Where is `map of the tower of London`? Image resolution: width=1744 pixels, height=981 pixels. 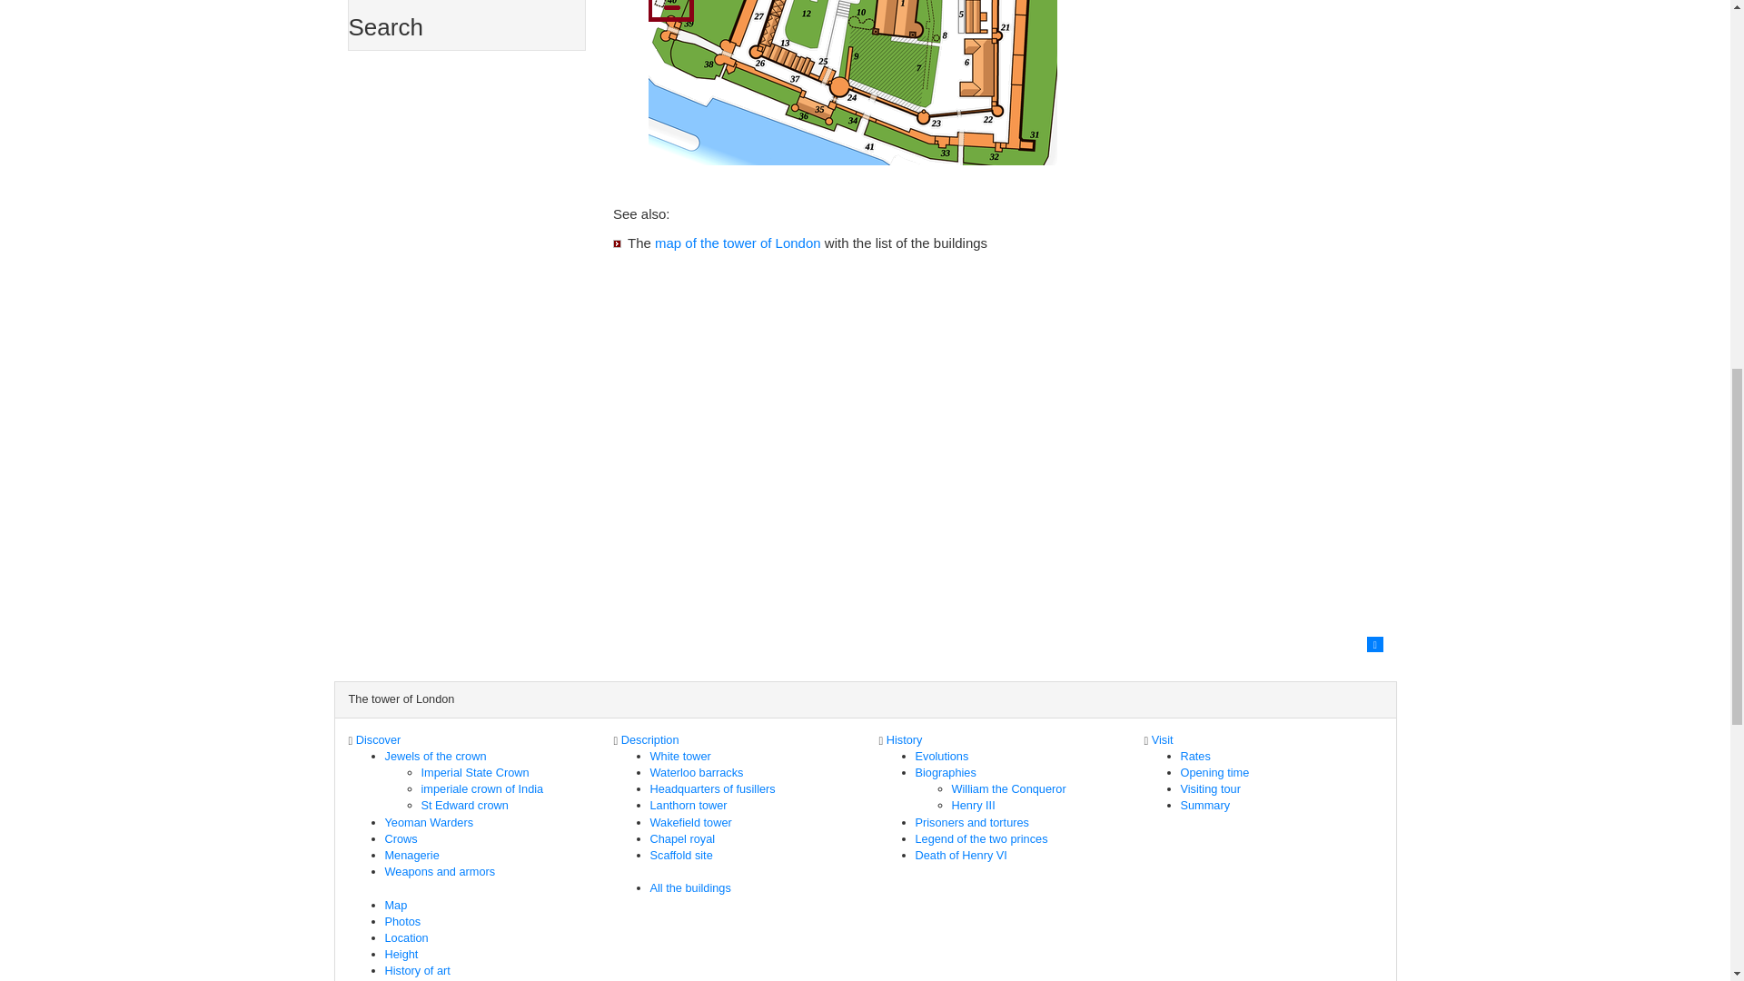
map of the tower of London is located at coordinates (738, 243).